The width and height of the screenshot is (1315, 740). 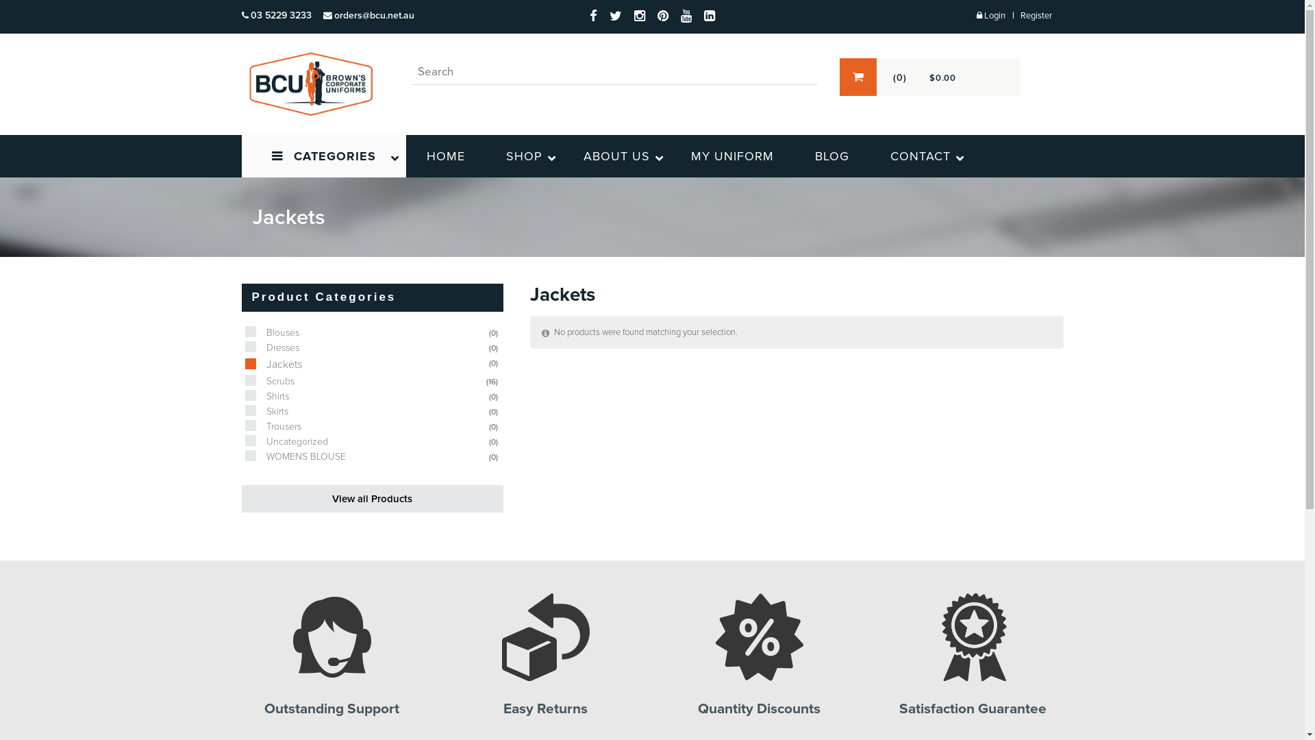 I want to click on 03 5229 3233, so click(x=276, y=16).